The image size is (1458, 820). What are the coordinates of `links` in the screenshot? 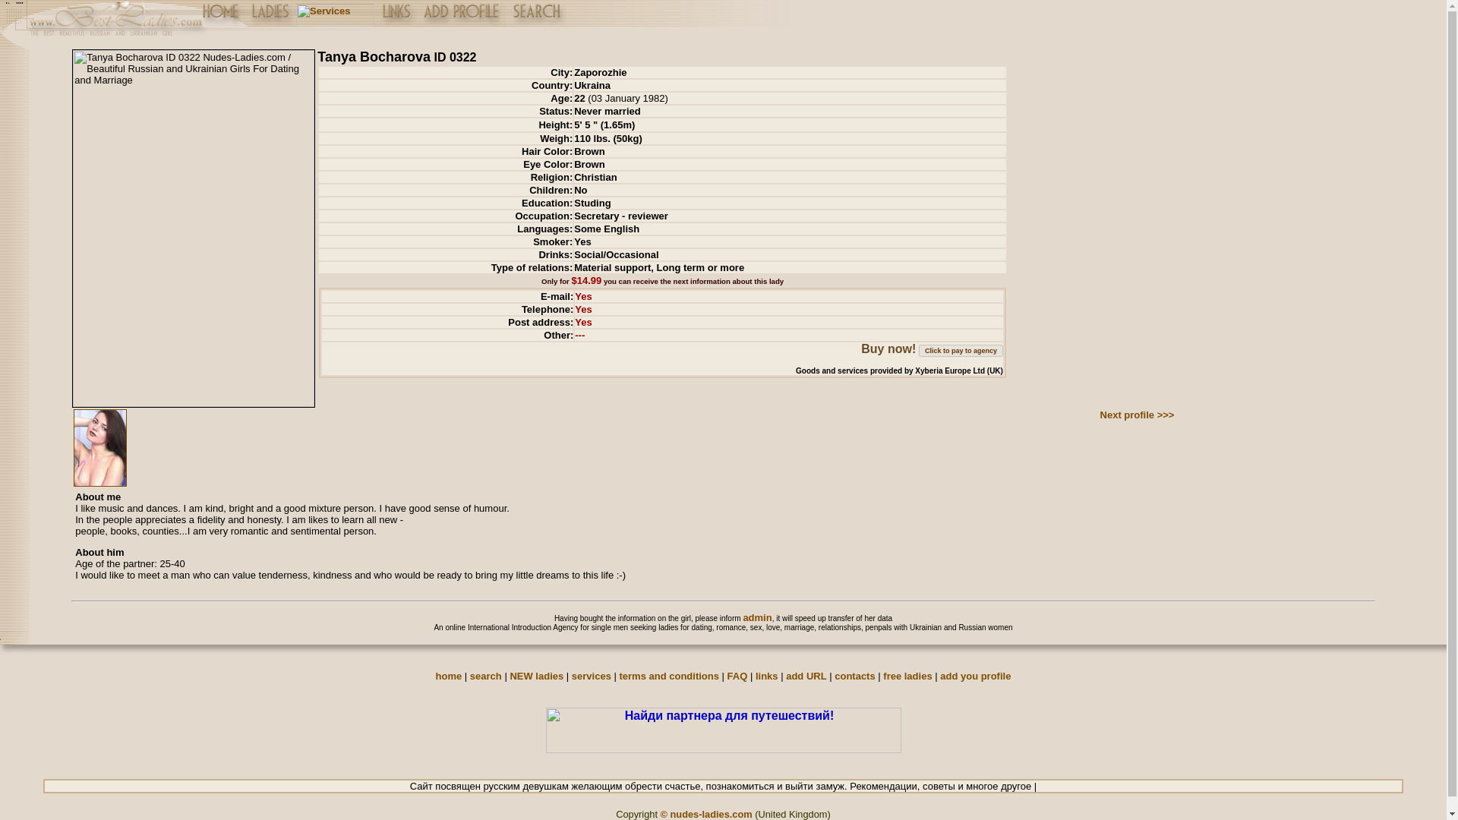 It's located at (767, 676).